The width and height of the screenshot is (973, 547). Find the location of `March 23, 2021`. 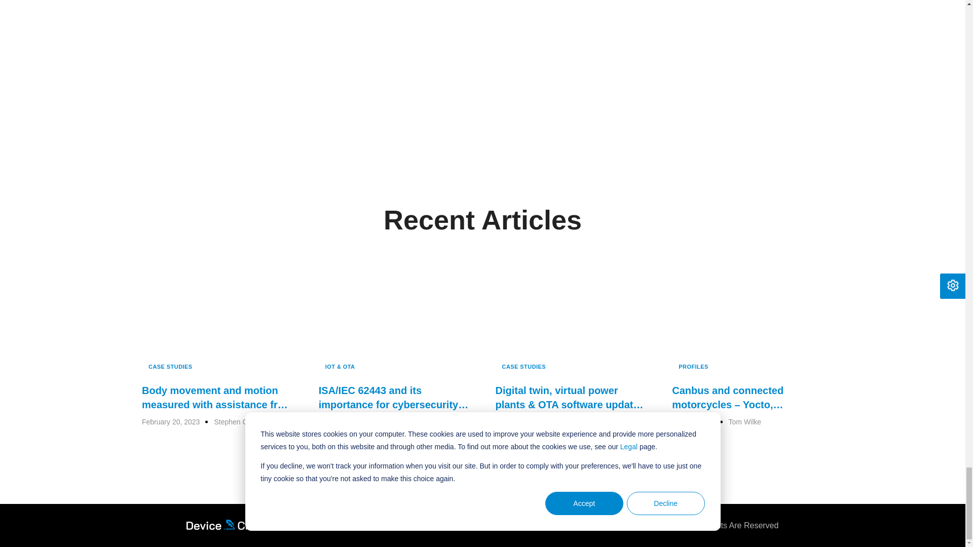

March 23, 2021 is located at coordinates (523, 421).